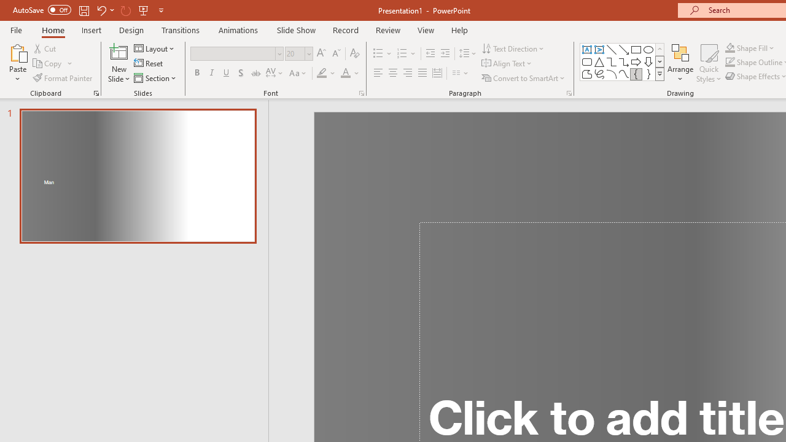  I want to click on Curve, so click(624, 74).